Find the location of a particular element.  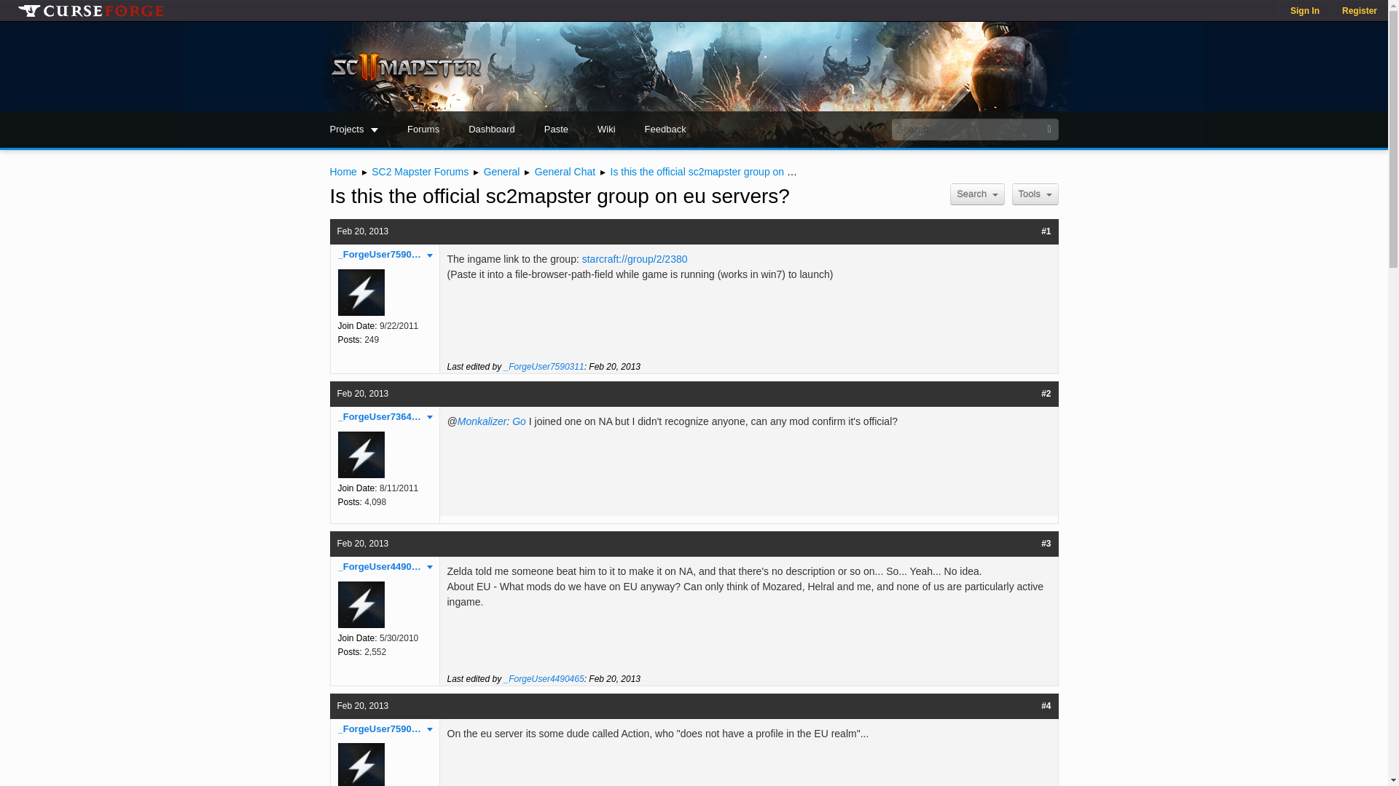

Wiki is located at coordinates (606, 130).